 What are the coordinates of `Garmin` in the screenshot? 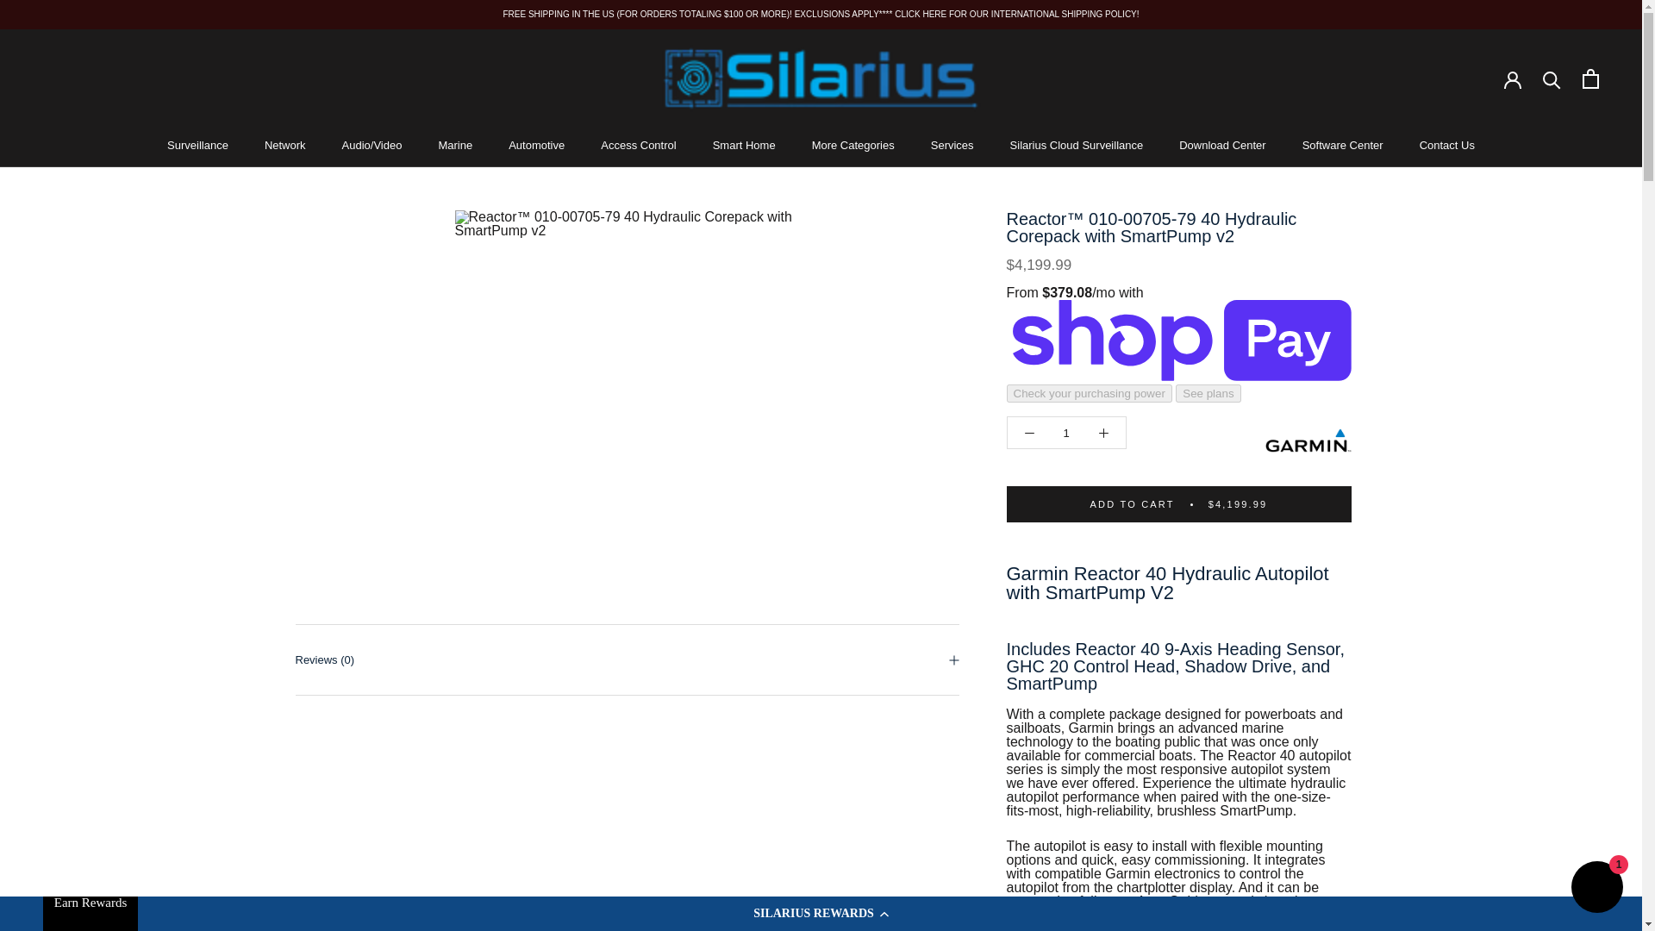 It's located at (1308, 440).